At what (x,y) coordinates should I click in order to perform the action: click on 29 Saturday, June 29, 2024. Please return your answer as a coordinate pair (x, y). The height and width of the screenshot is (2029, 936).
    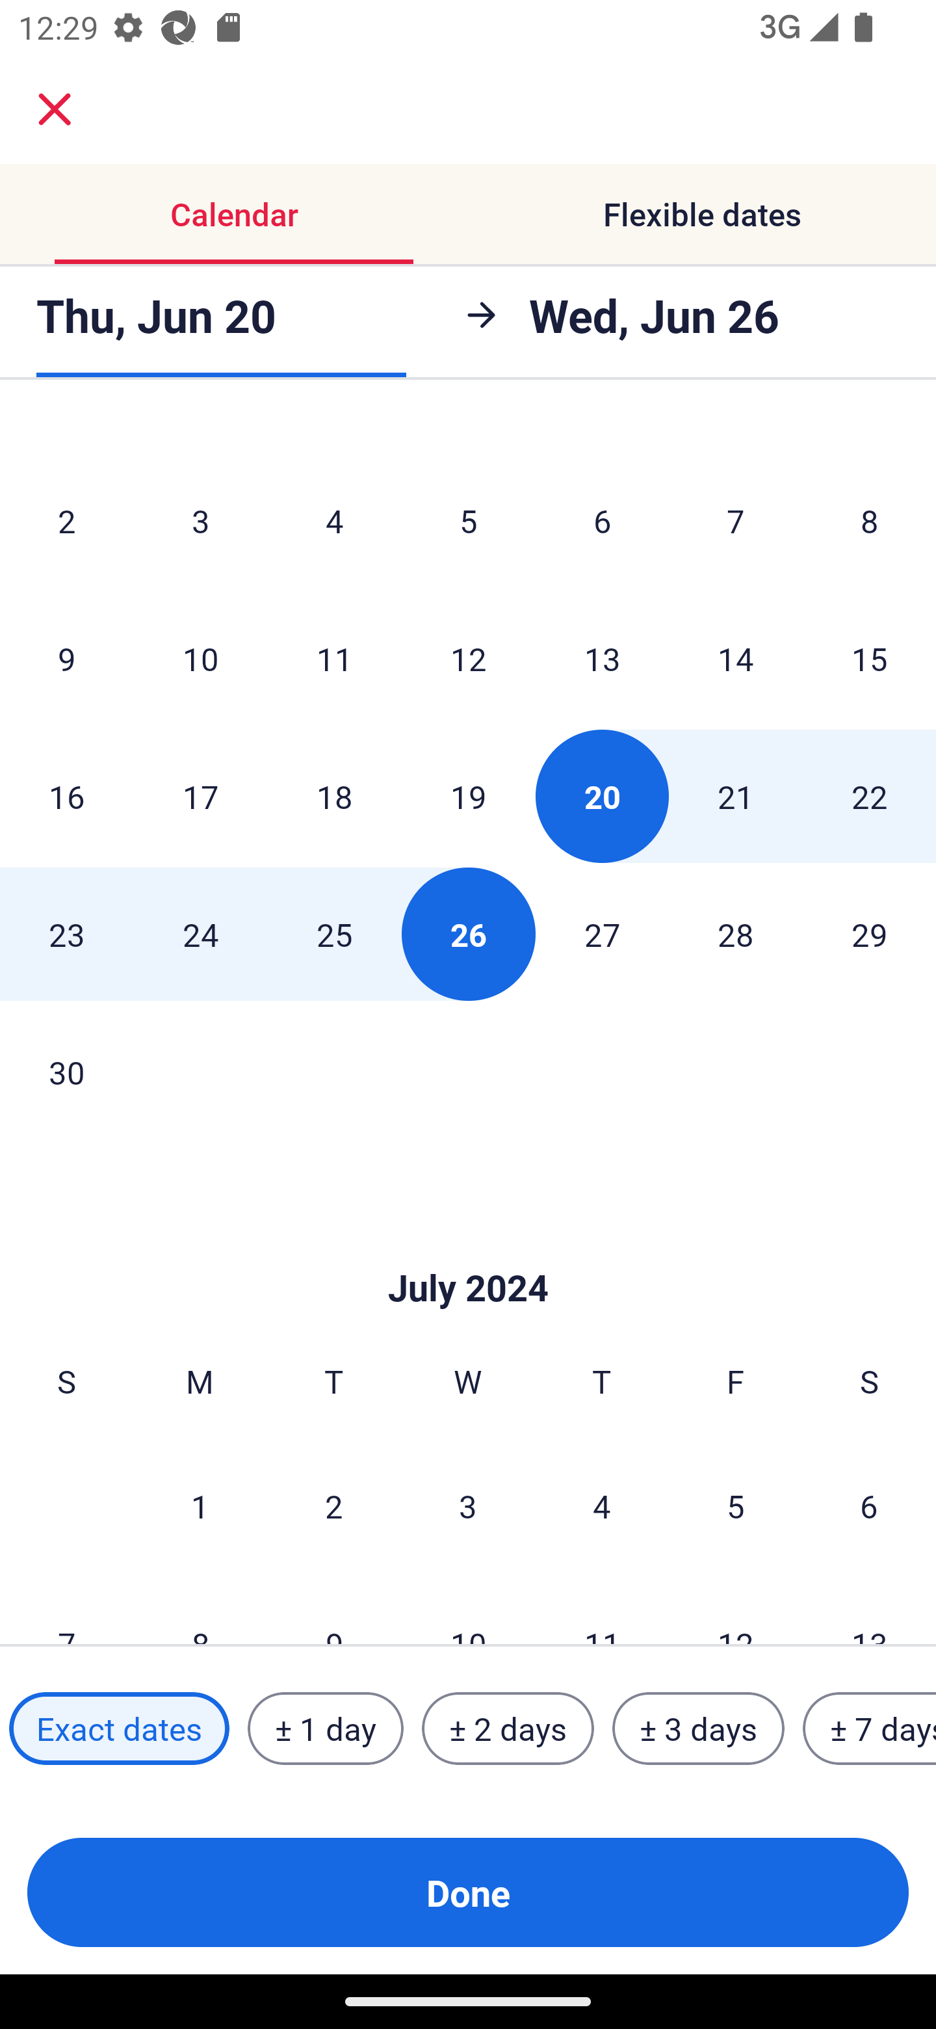
    Looking at the image, I should click on (870, 934).